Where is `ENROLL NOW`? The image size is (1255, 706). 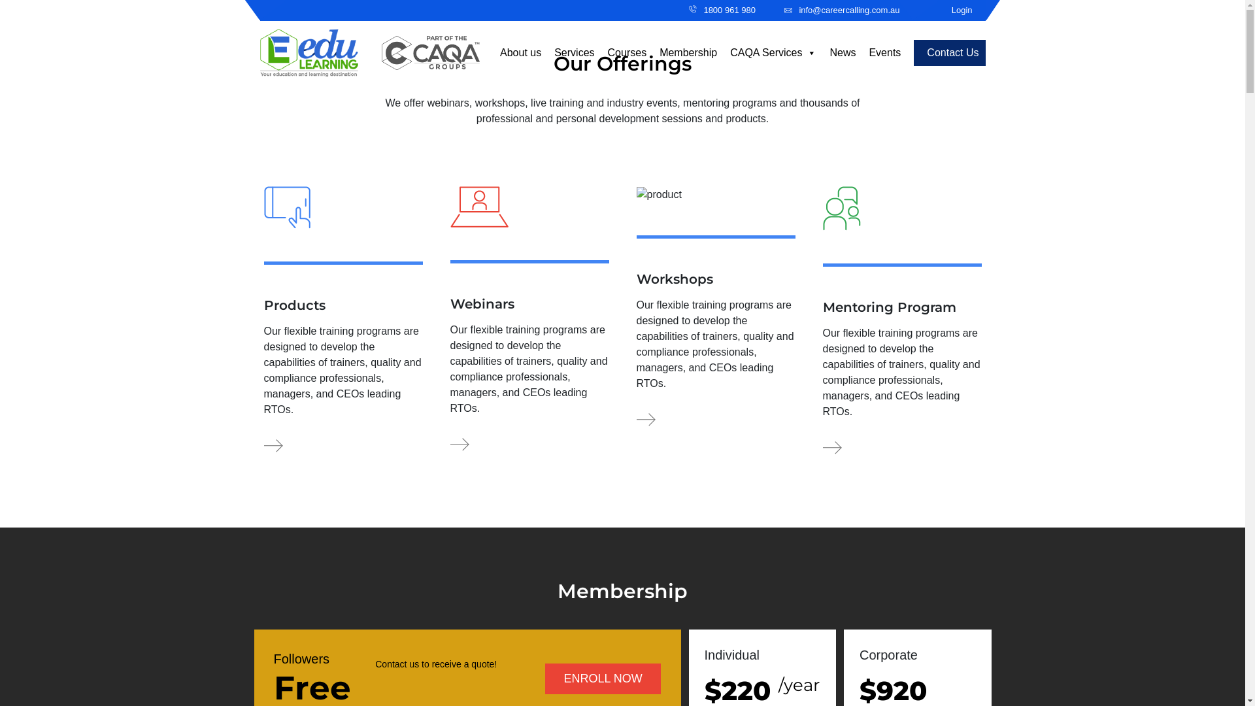 ENROLL NOW is located at coordinates (603, 679).